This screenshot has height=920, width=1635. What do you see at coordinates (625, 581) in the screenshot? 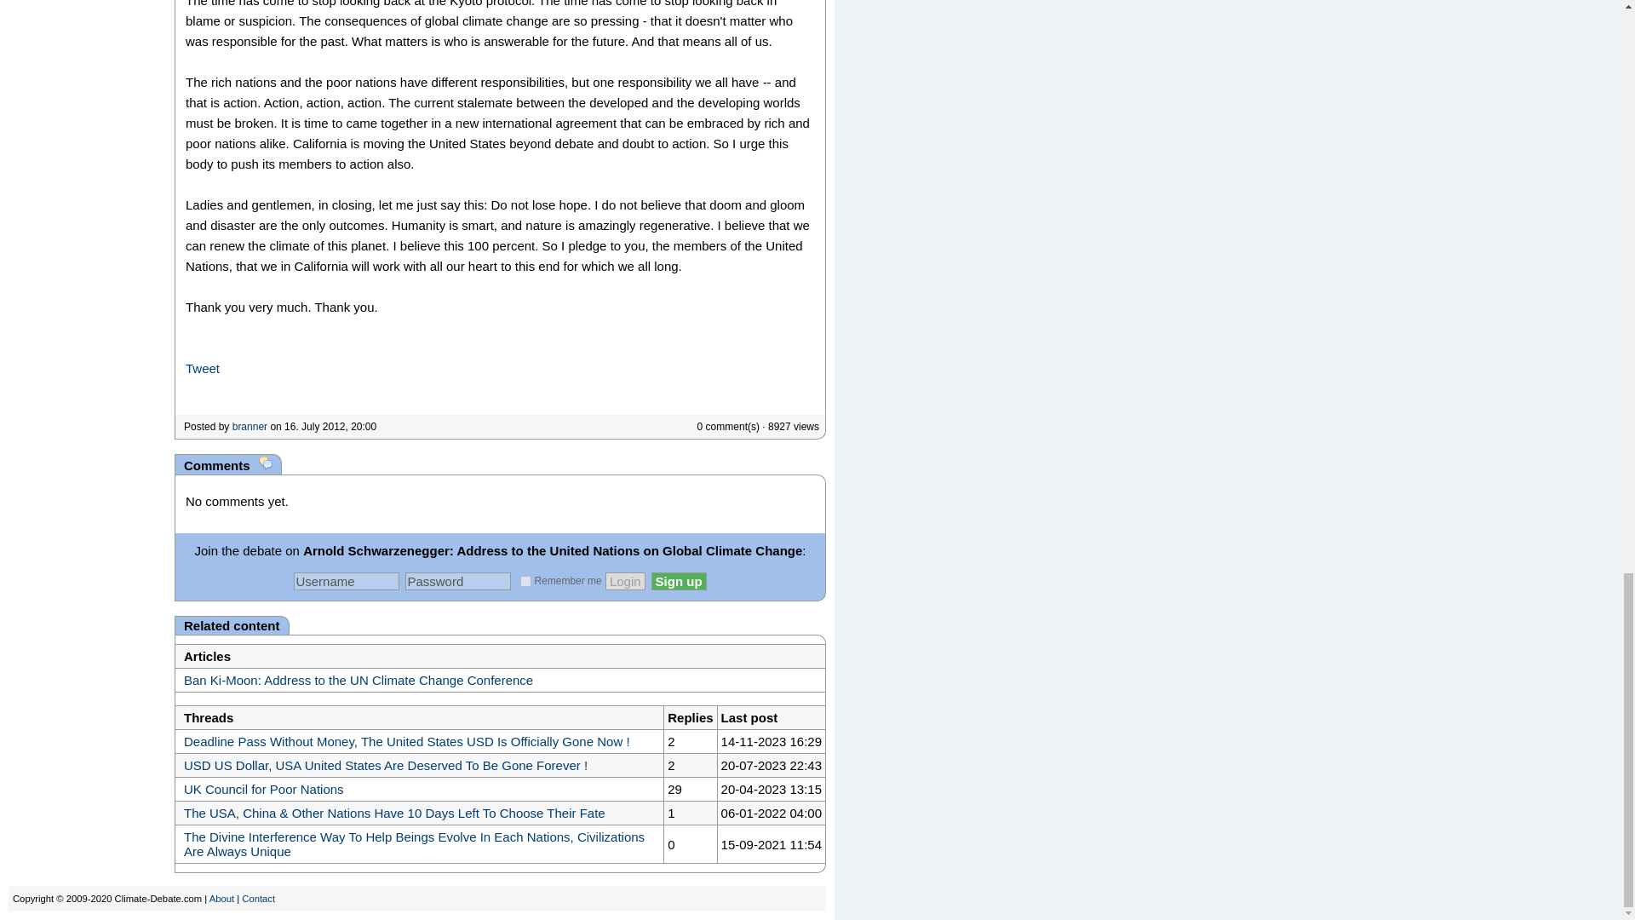
I see `Fill in the fields to the left and click here to log in` at bounding box center [625, 581].